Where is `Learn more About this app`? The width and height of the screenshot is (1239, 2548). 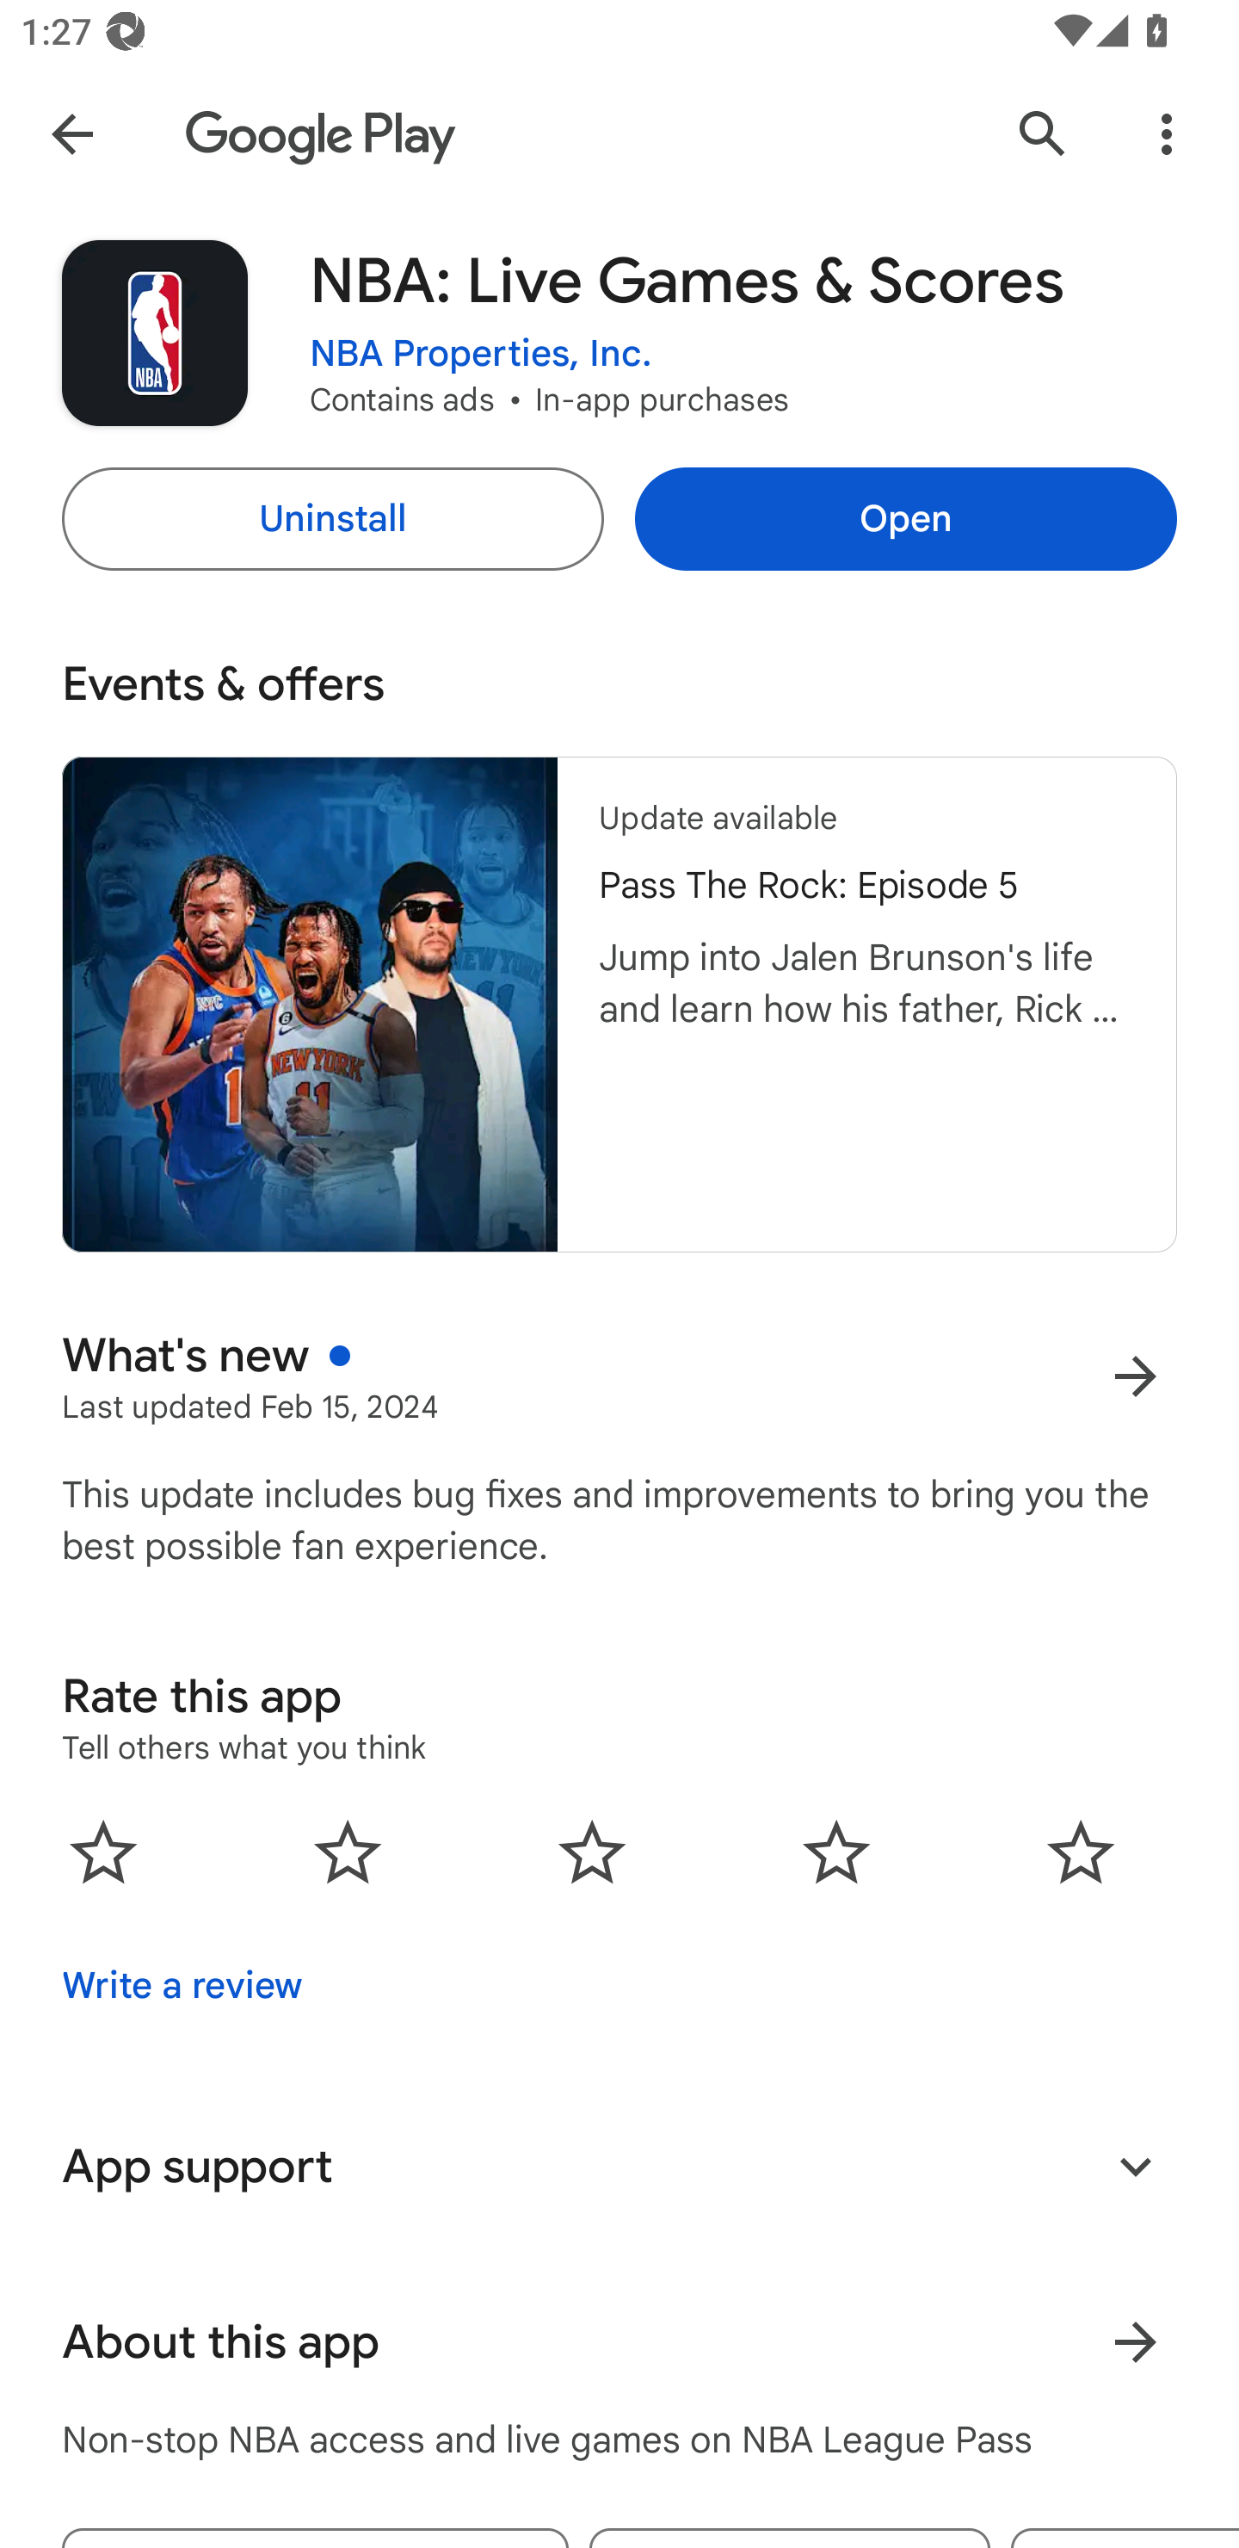 Learn more About this app is located at coordinates (1136, 2343).